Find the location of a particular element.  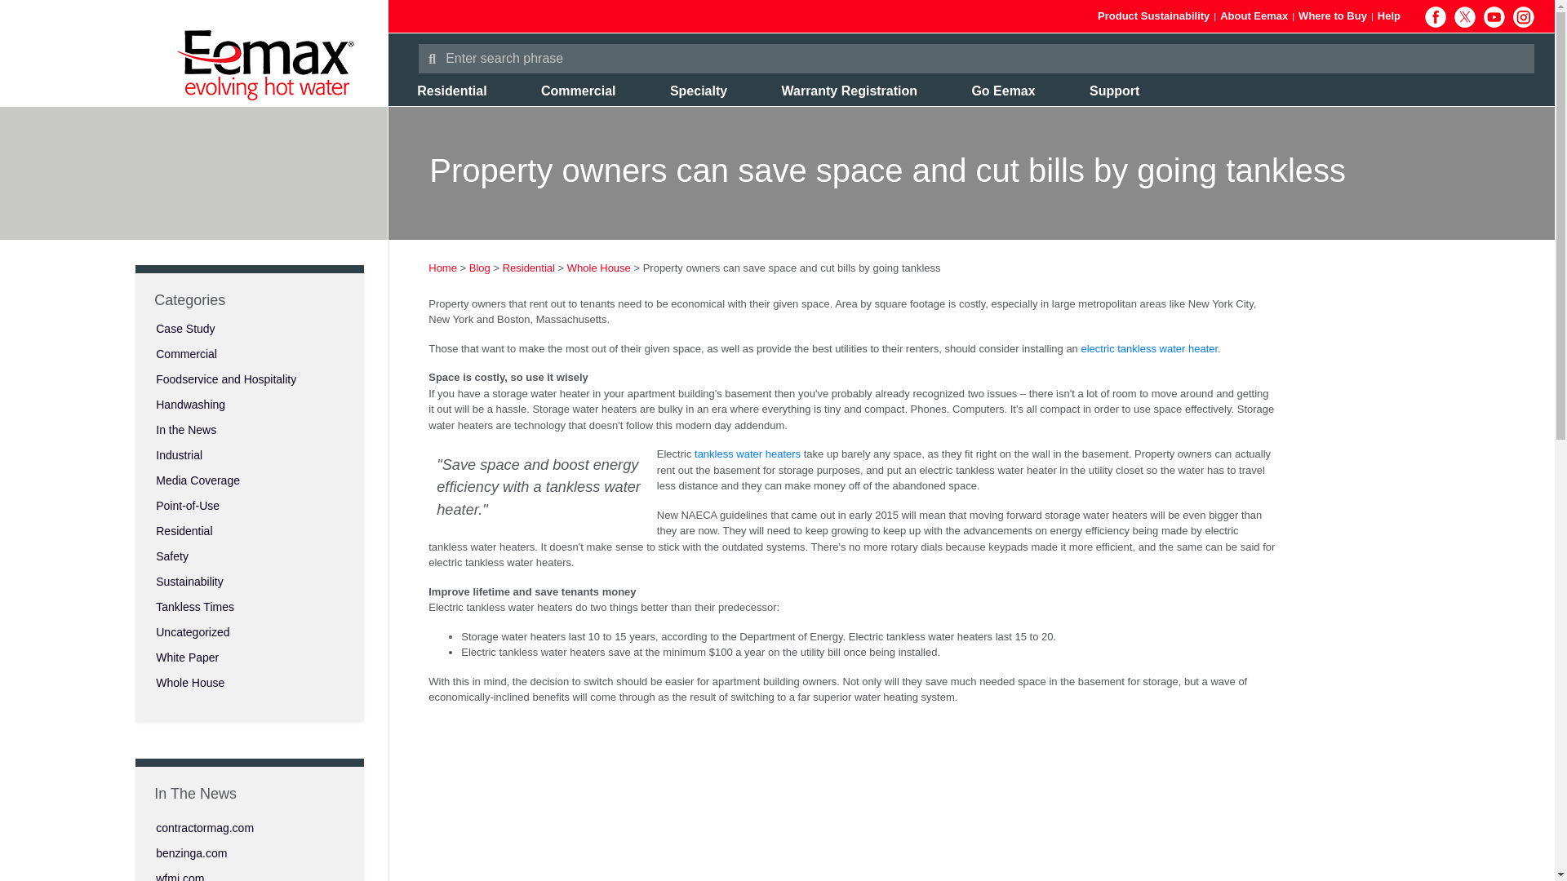

Go to the Whole House category archives. is located at coordinates (599, 268).